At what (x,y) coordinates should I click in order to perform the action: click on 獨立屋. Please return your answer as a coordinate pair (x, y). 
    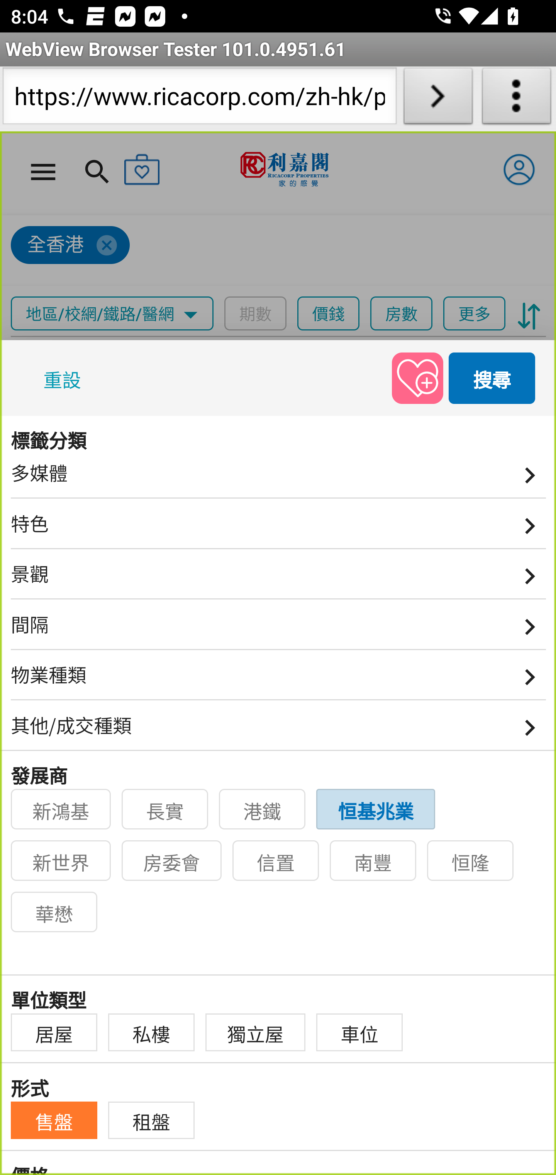
    Looking at the image, I should click on (256, 1033).